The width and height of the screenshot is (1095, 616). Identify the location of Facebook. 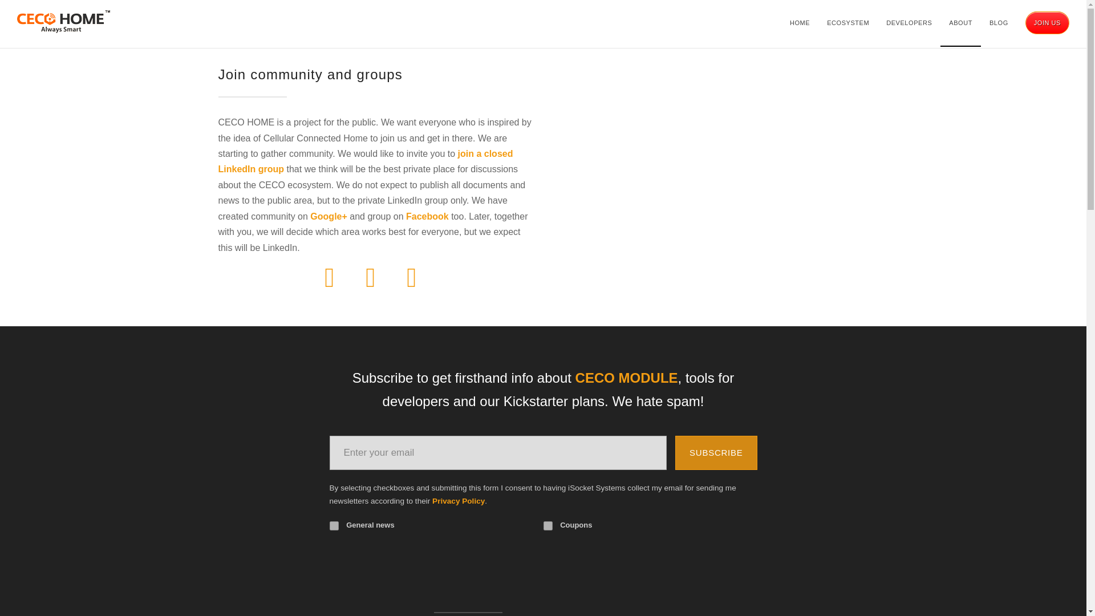
(428, 216).